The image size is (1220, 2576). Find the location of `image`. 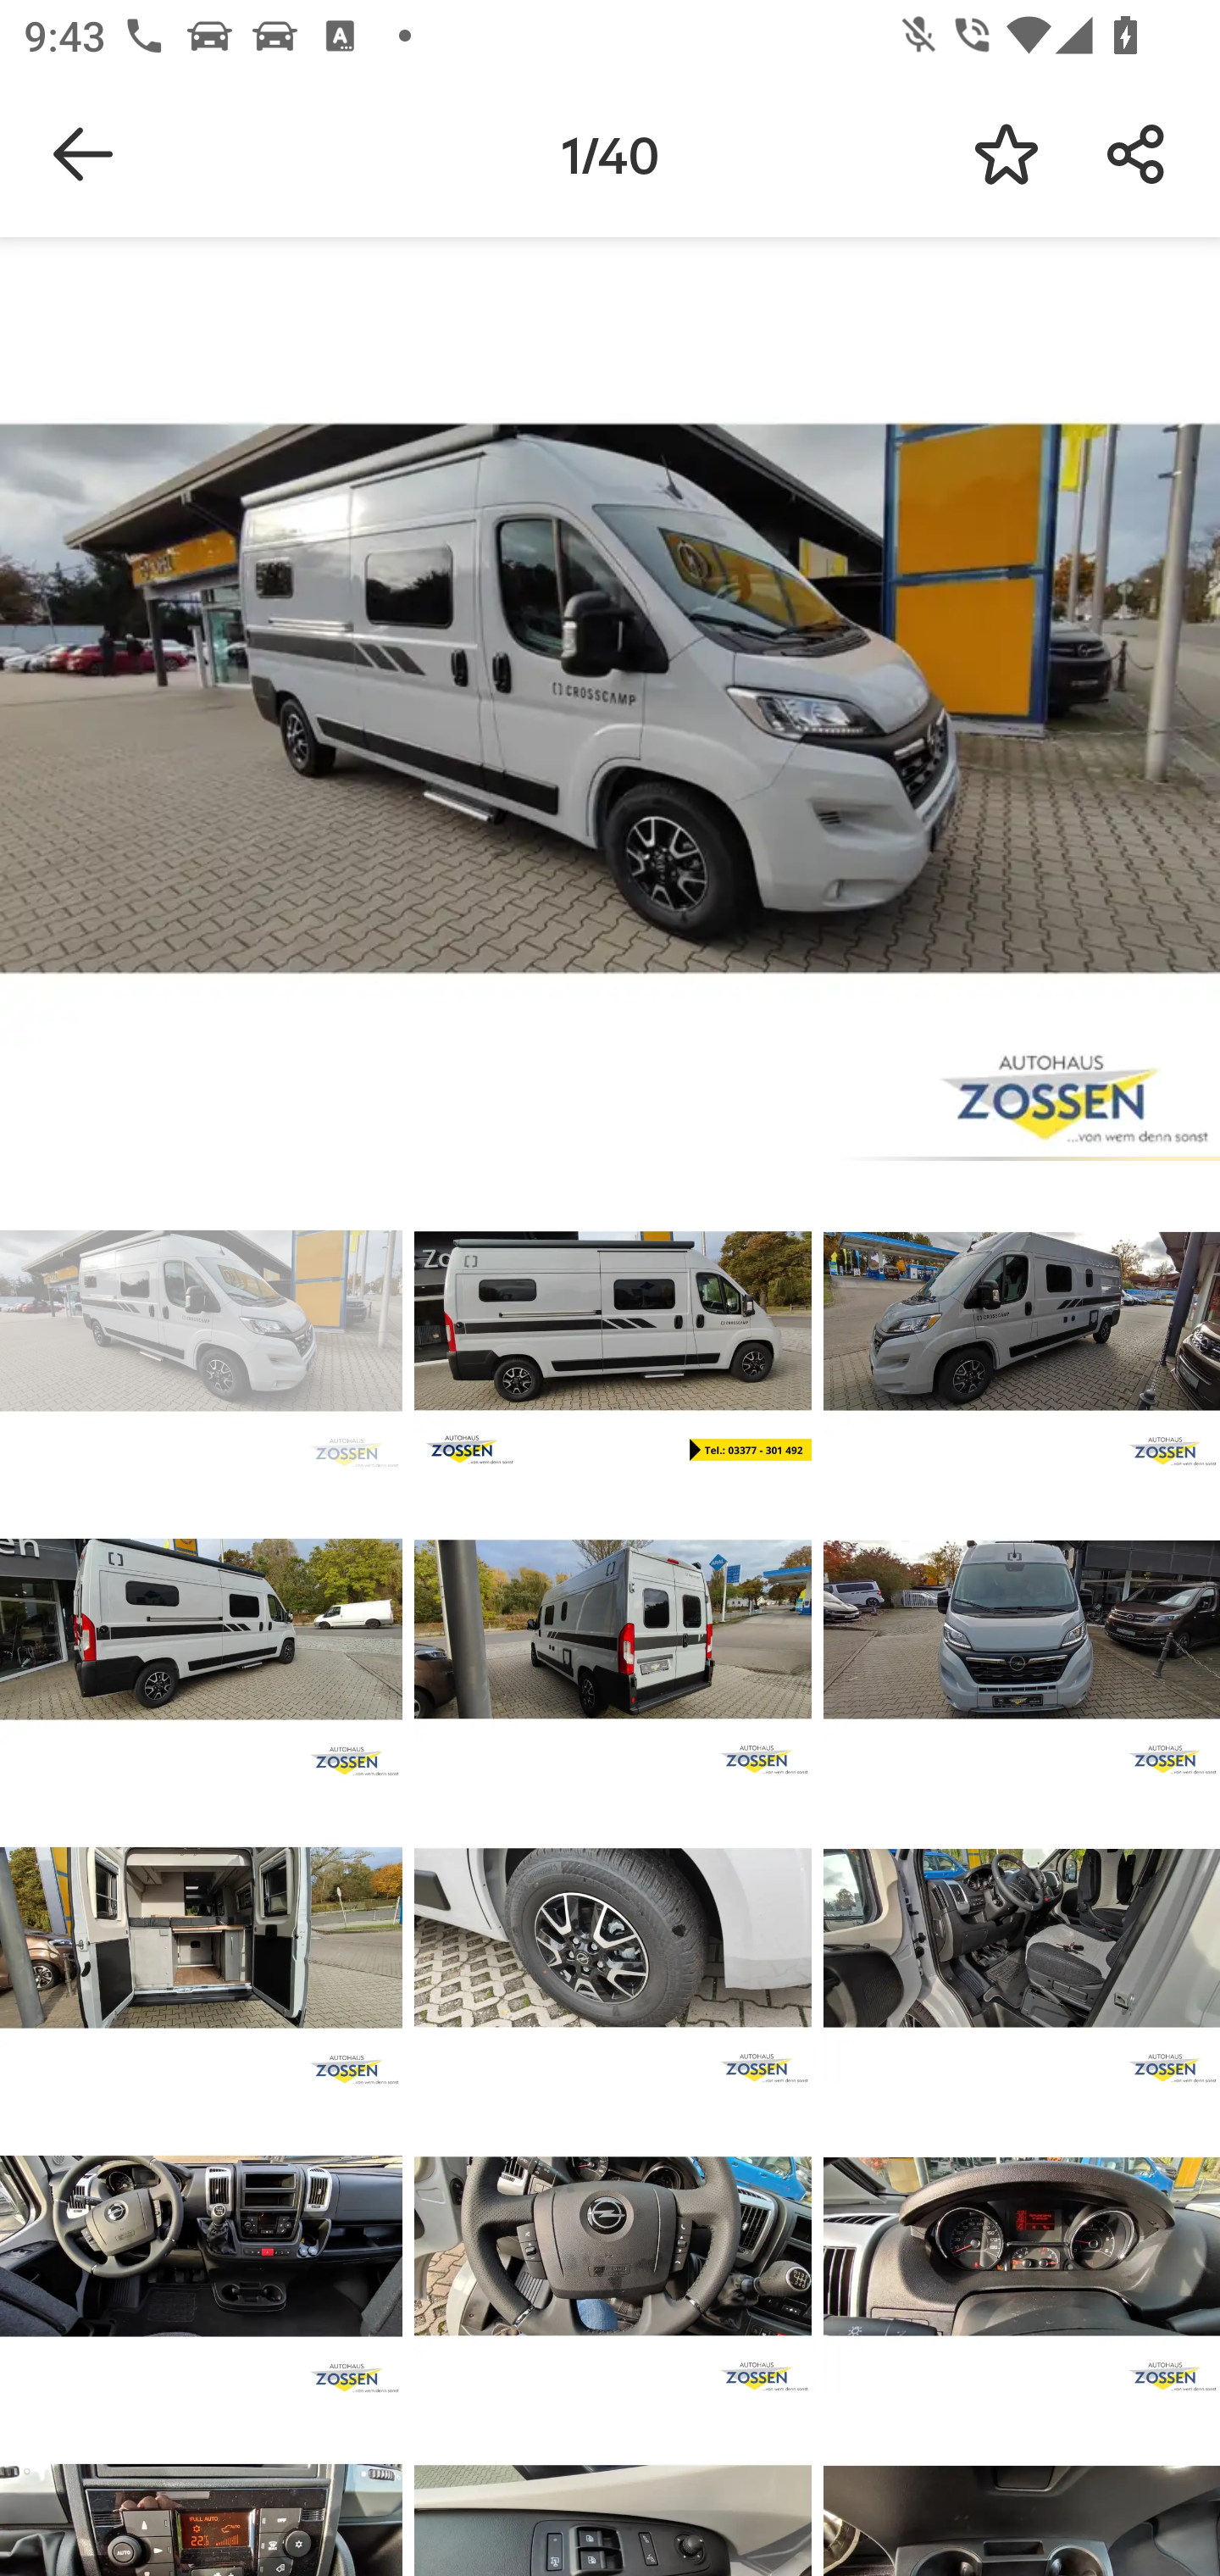

image is located at coordinates (613, 2246).